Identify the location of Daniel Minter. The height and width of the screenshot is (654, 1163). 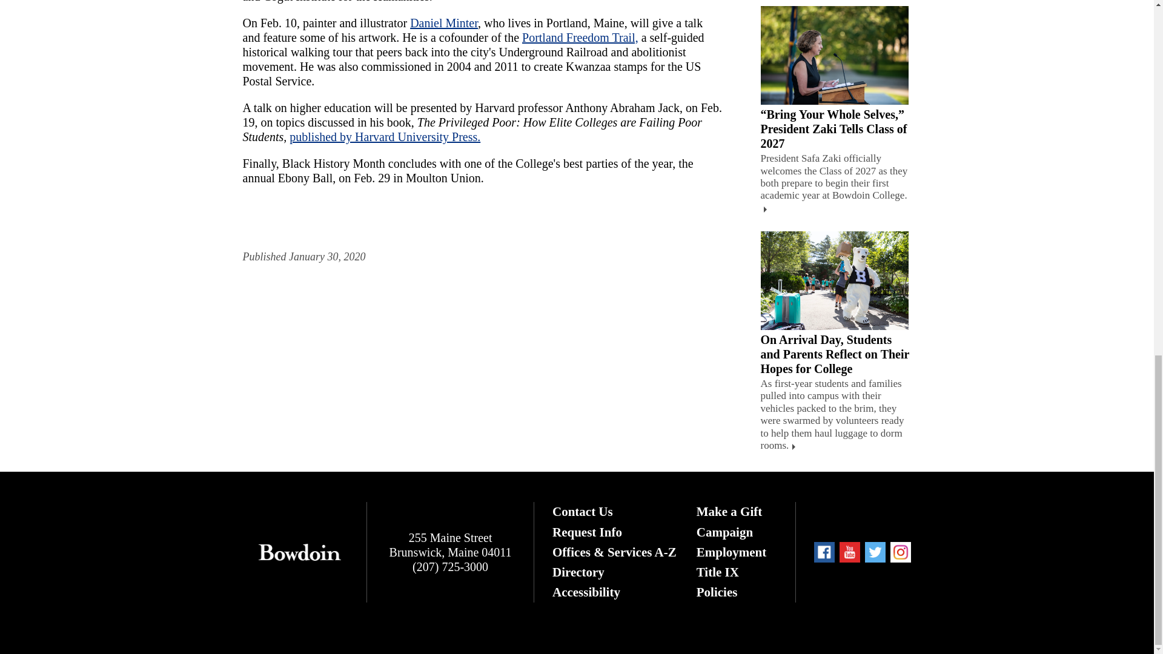
(444, 23).